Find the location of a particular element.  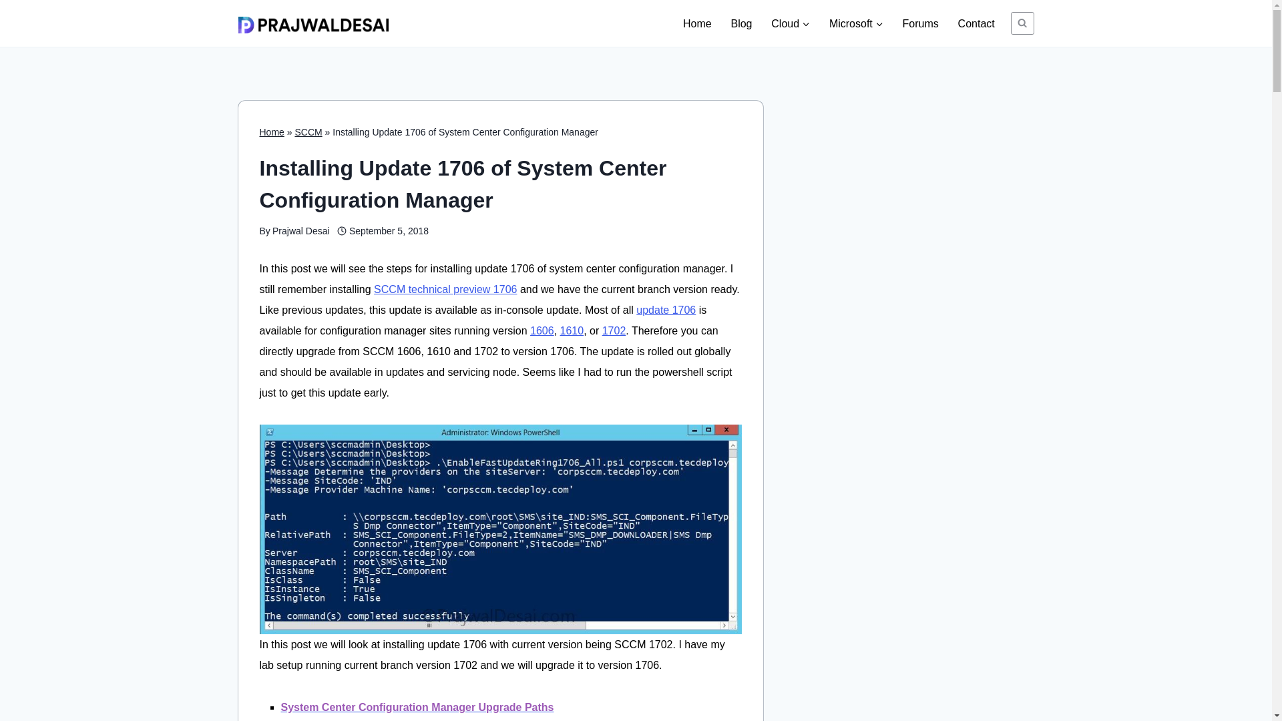

Forums is located at coordinates (920, 23).